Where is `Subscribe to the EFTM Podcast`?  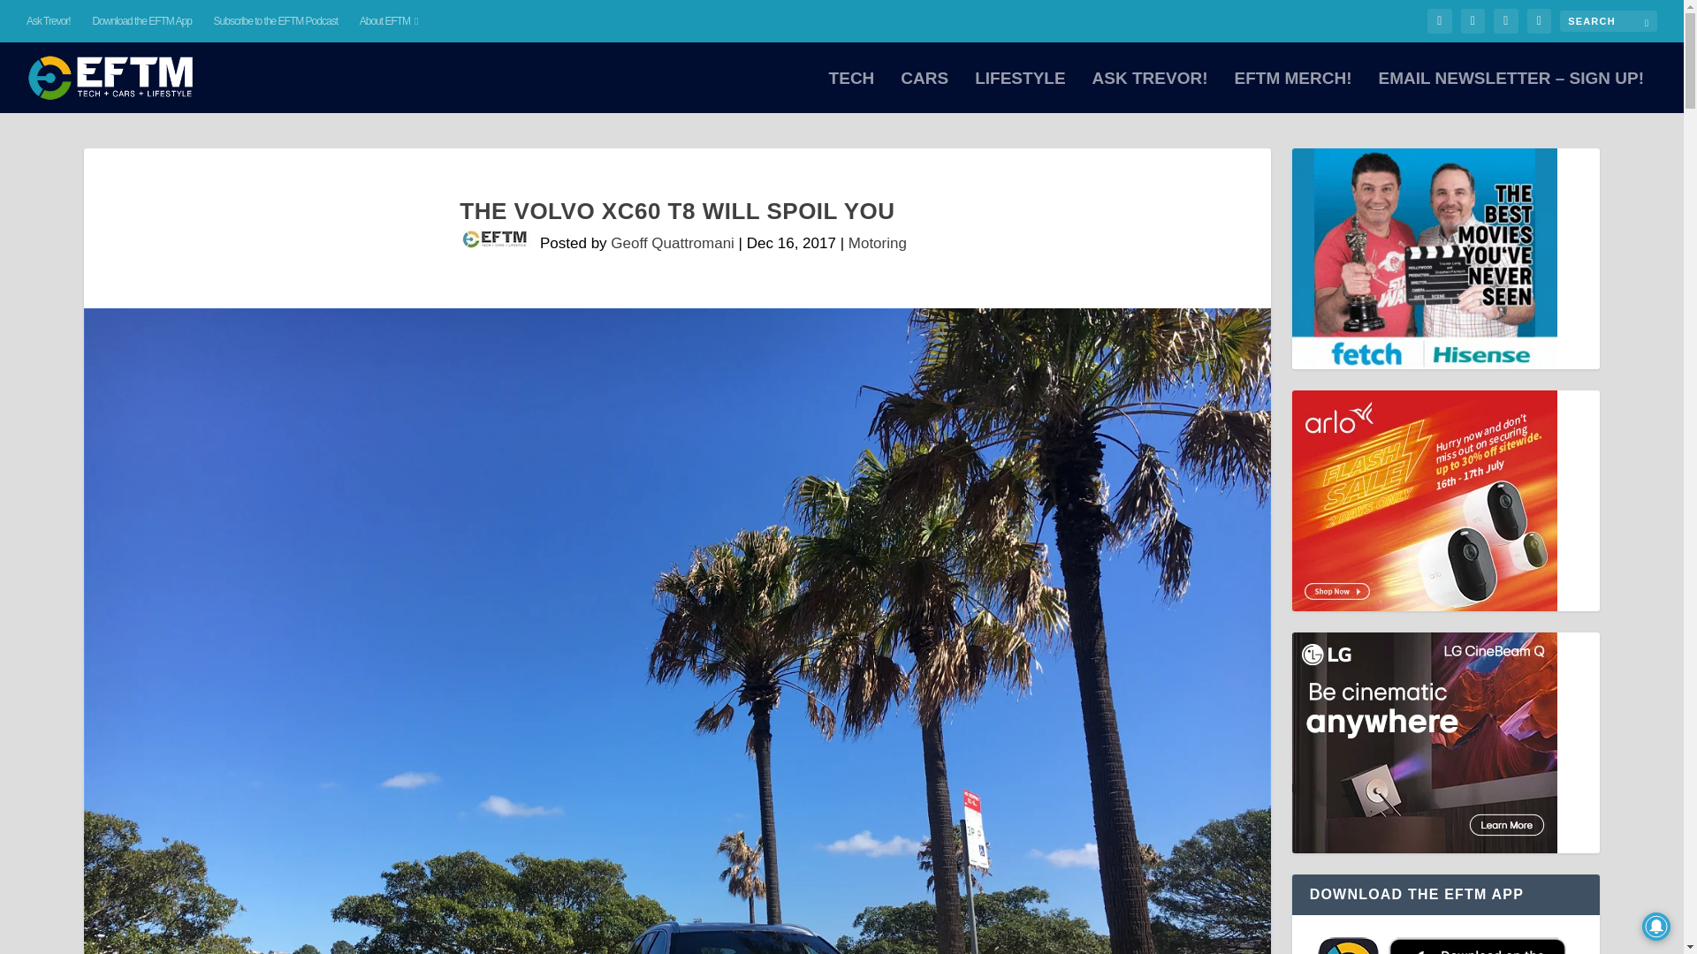
Subscribe to the EFTM Podcast is located at coordinates (276, 21).